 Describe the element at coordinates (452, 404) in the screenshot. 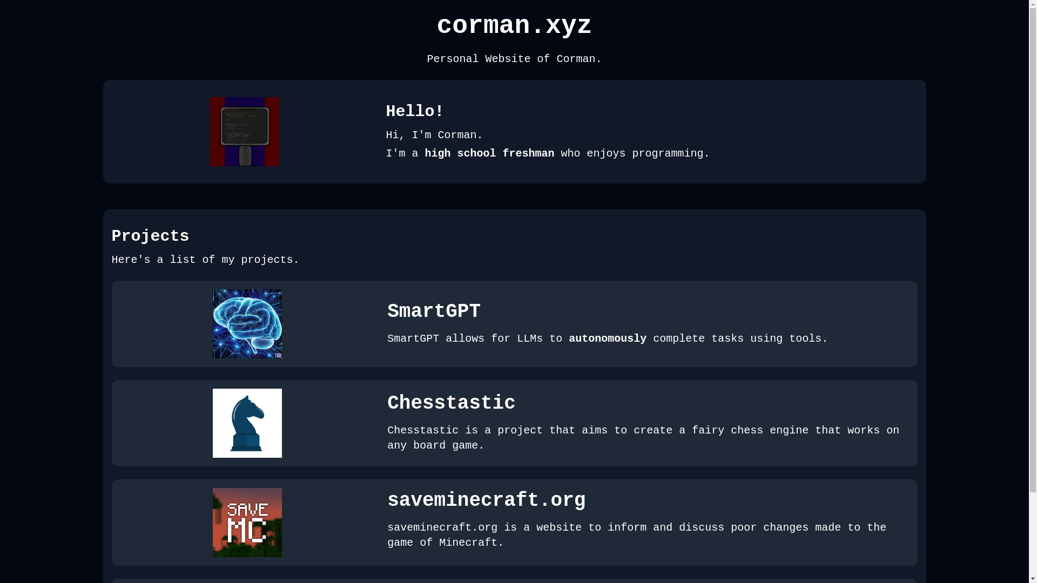

I see `Chesstastic` at that location.